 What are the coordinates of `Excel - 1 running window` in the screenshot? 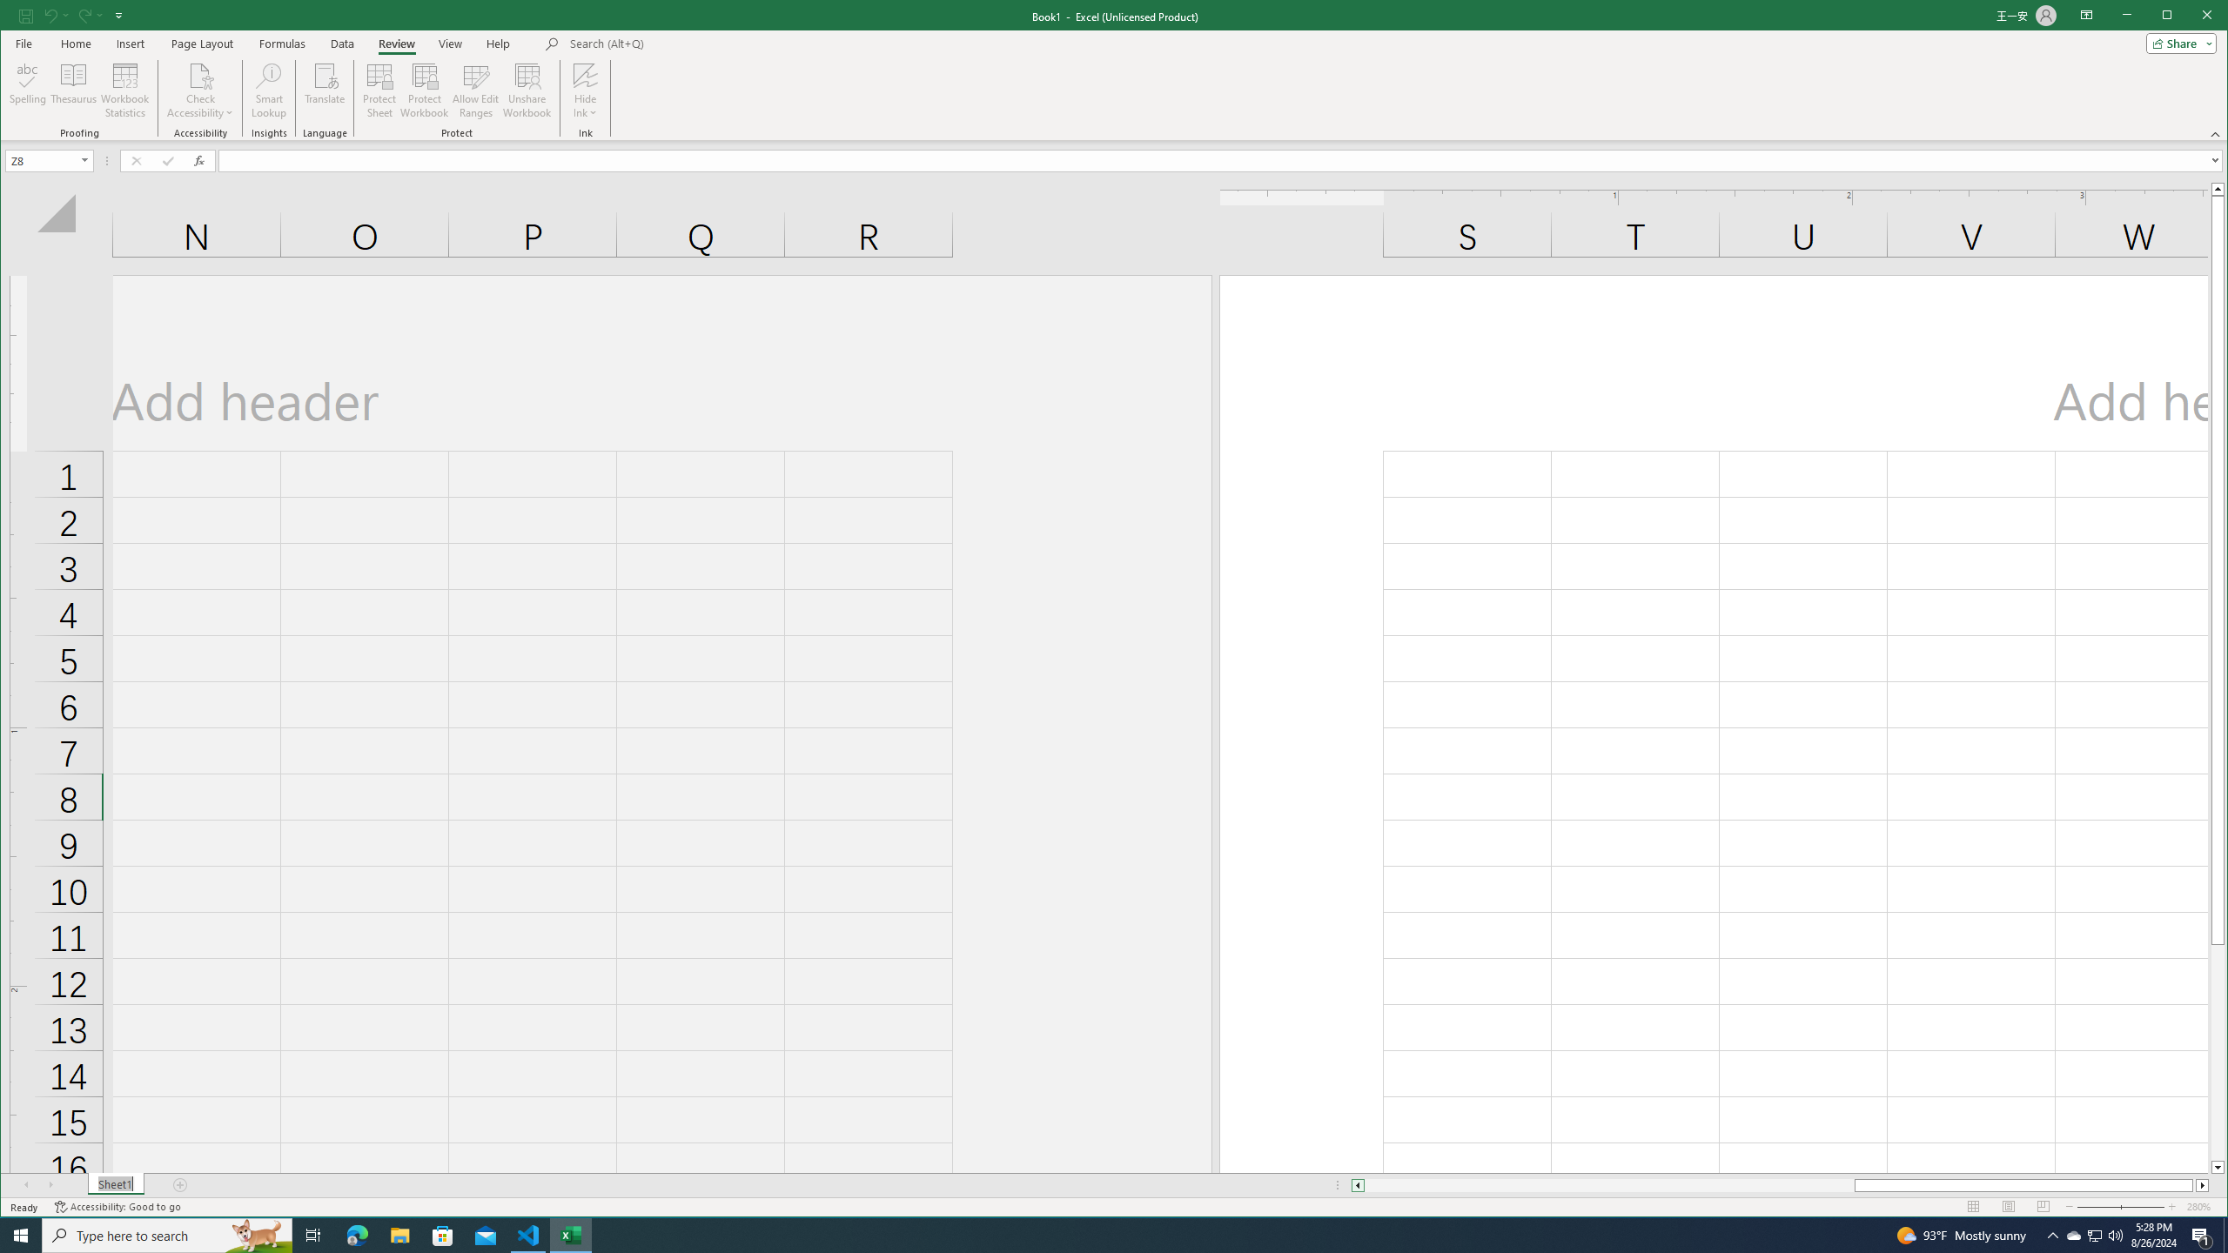 It's located at (571, 1236).